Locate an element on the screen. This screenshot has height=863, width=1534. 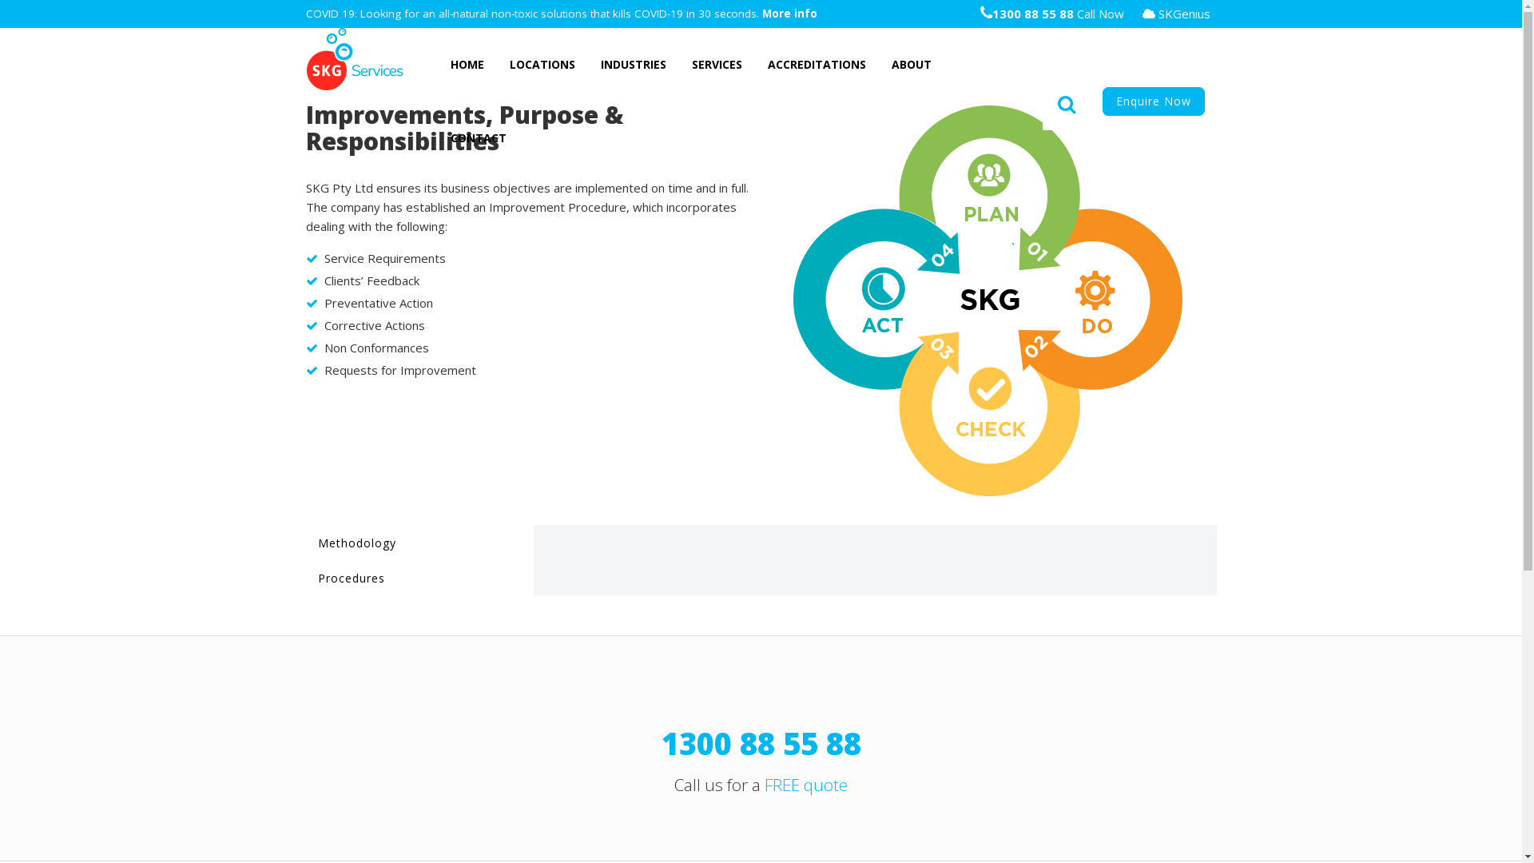
FREE quote is located at coordinates (806, 785).